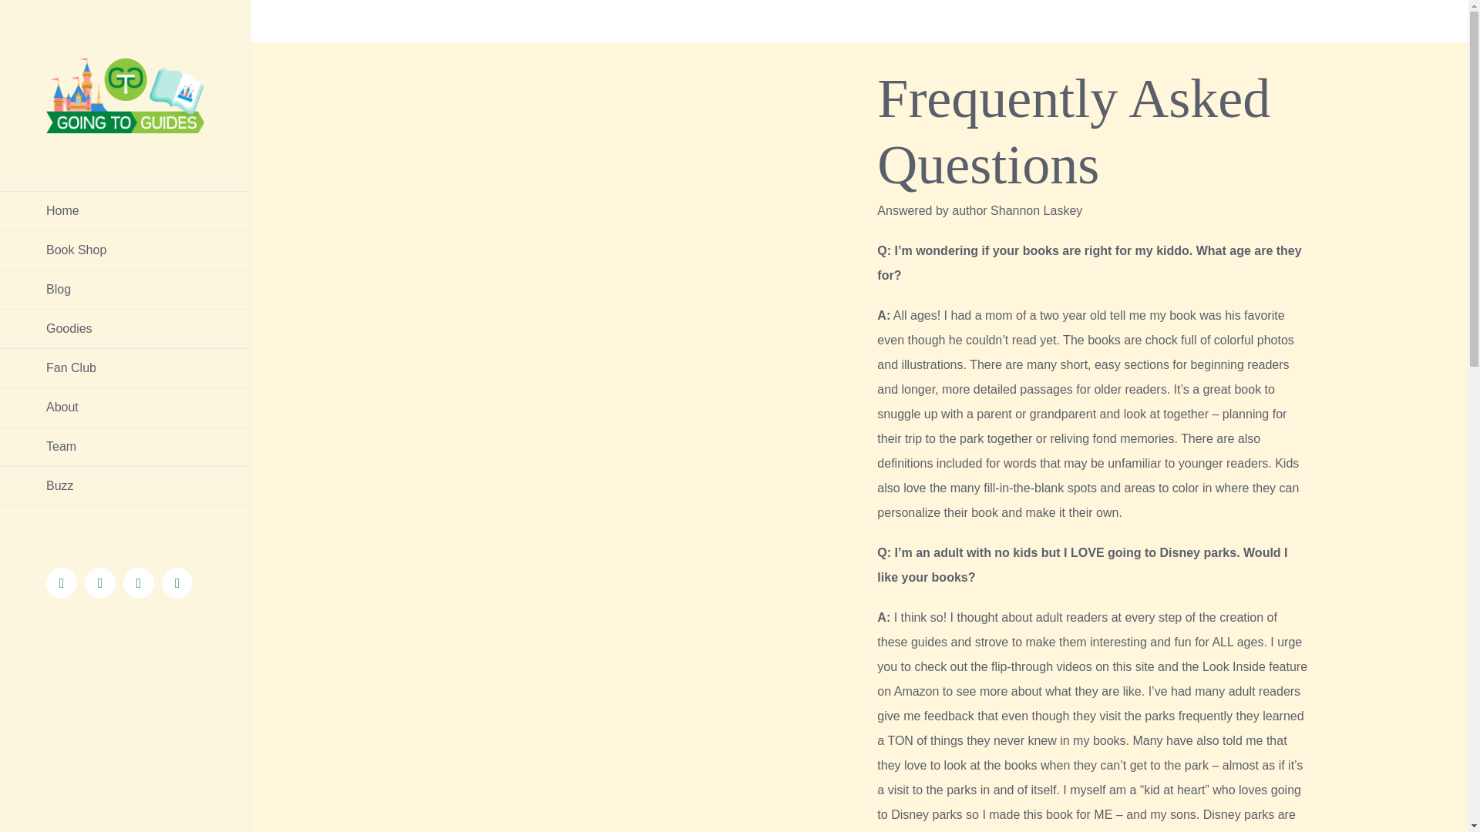 This screenshot has width=1480, height=832. I want to click on Buzz, so click(125, 485).